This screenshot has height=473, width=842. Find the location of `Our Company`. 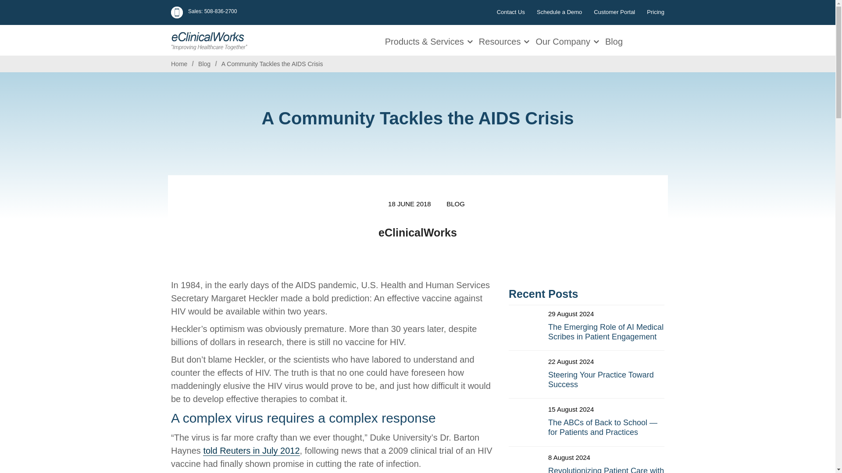

Our Company is located at coordinates (564, 40).